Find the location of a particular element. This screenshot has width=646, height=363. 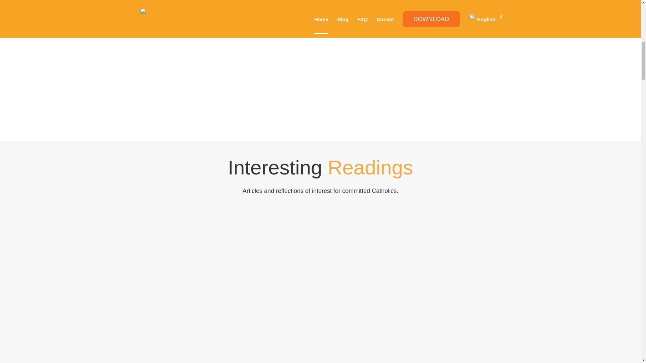

Catholic Mass Times - Recommended by INFOBAE is located at coordinates (352, 73).